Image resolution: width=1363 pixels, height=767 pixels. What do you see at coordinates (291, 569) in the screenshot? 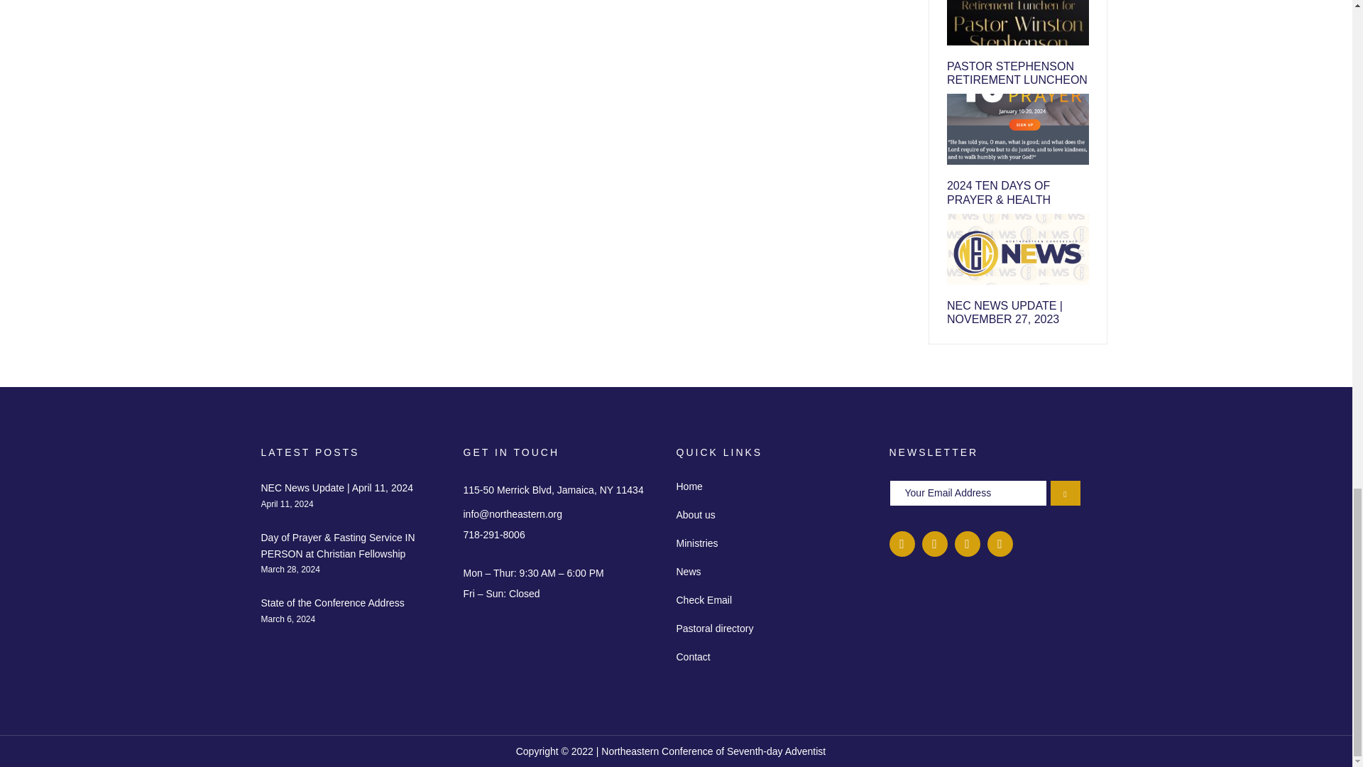
I see `2024-03-28T19:50:37-04:00` at bounding box center [291, 569].